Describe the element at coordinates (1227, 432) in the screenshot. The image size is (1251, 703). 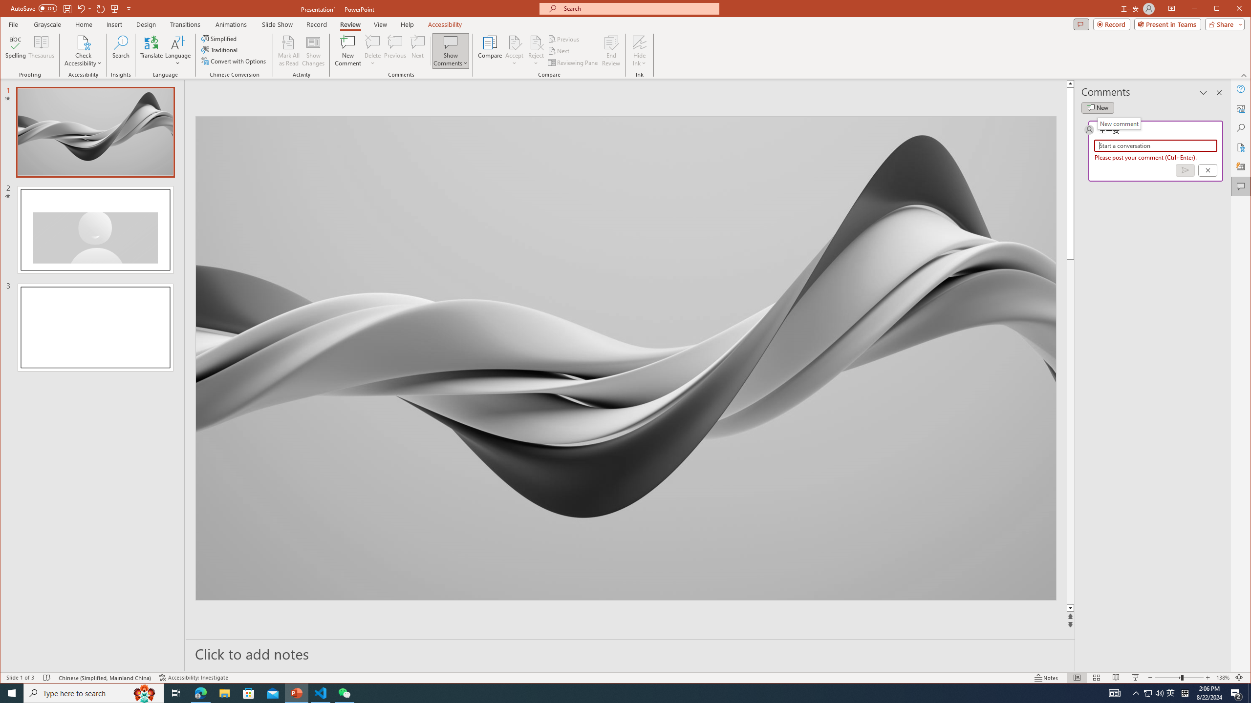
I see `Page down` at that location.